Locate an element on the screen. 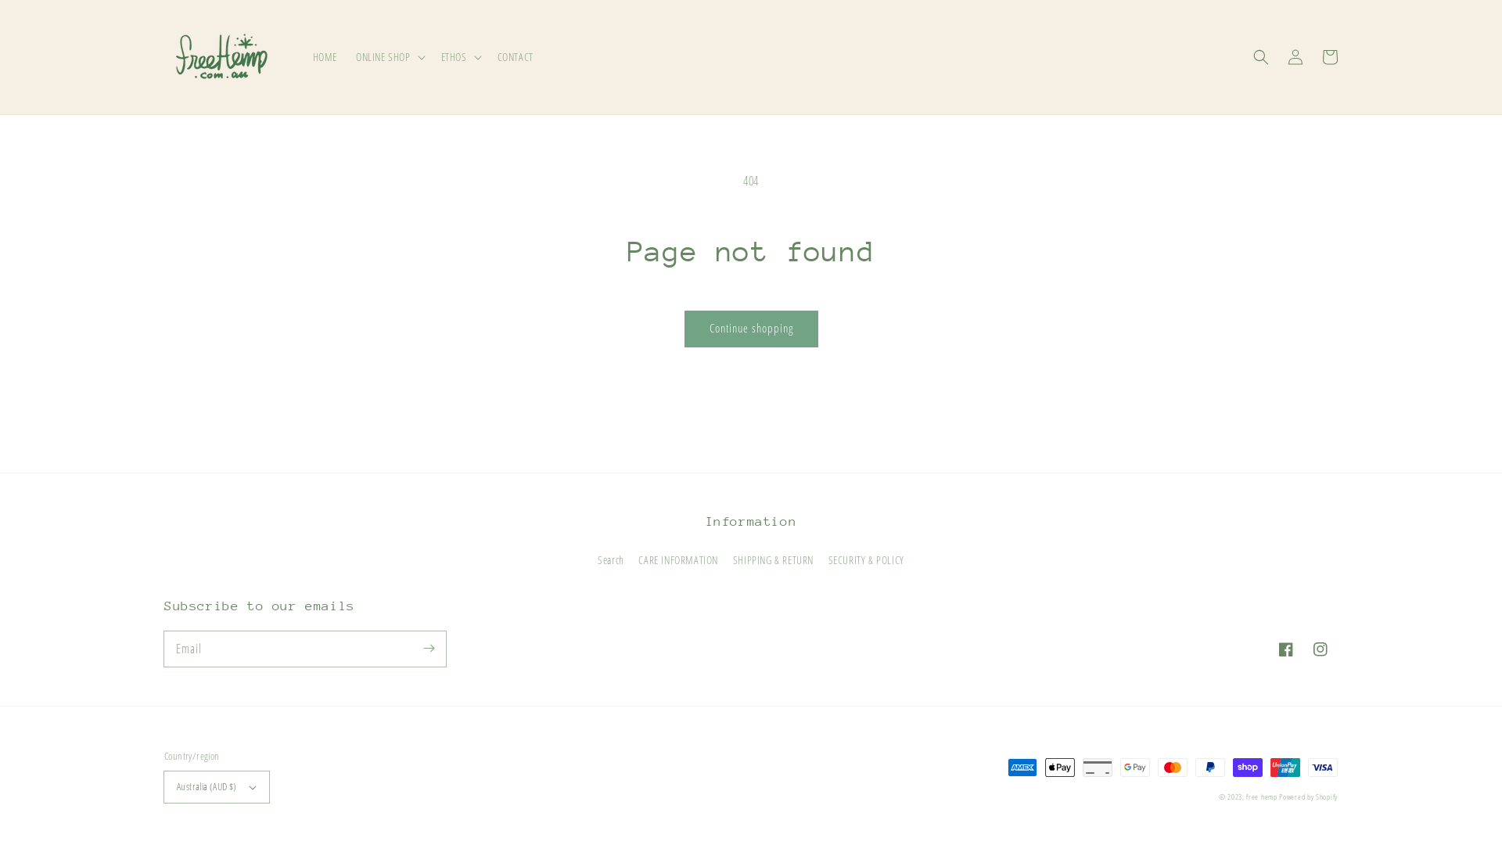 The image size is (1502, 845). Powered by Shopify is located at coordinates (1308, 796).